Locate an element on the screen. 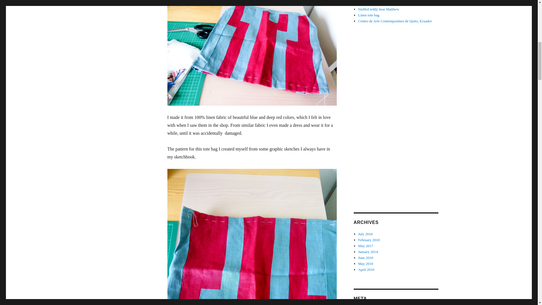  May 2010 is located at coordinates (366, 263).